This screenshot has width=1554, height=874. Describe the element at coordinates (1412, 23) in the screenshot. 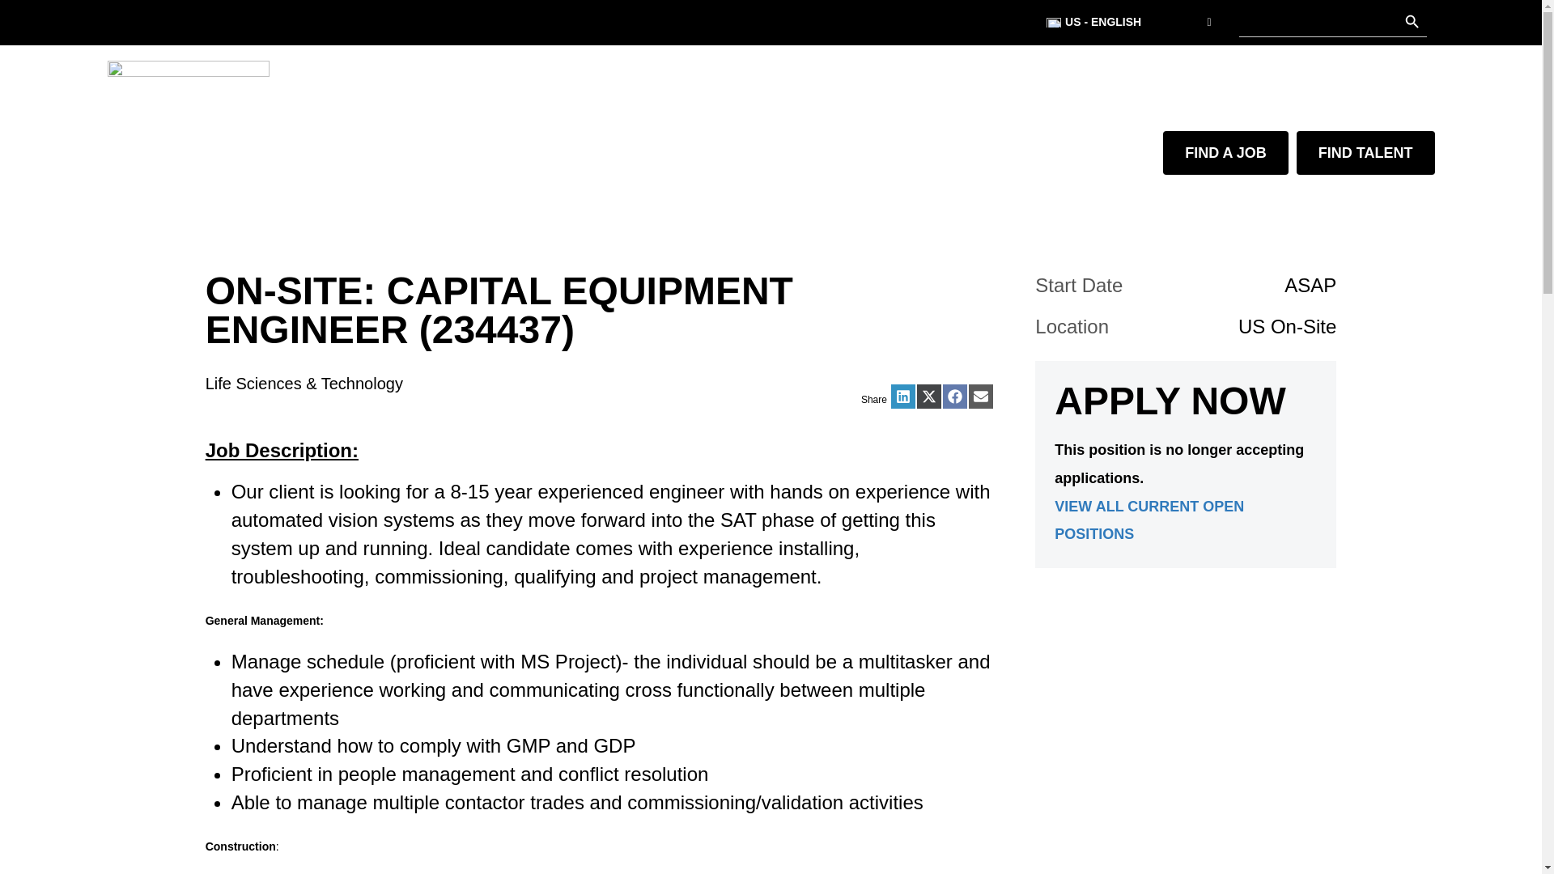

I see `SEARCH BUTTON` at that location.